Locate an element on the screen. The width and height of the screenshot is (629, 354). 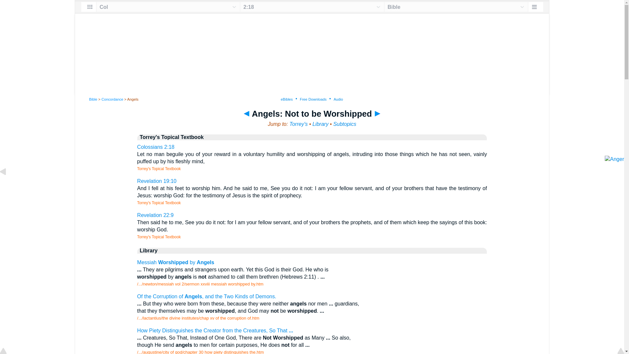
Revelation 22:9 is located at coordinates (155, 215).